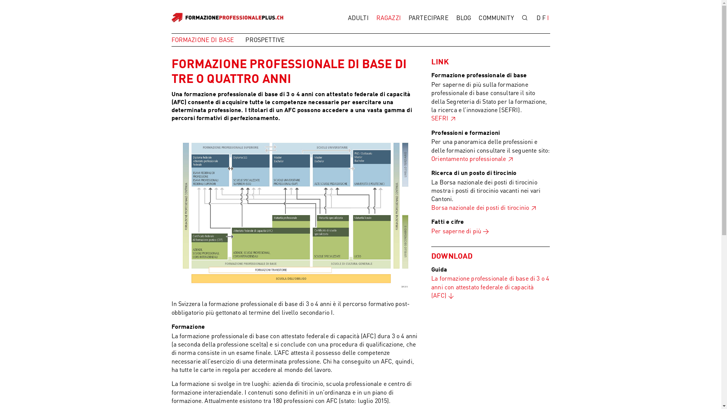 This screenshot has height=409, width=727. I want to click on F, so click(544, 18).